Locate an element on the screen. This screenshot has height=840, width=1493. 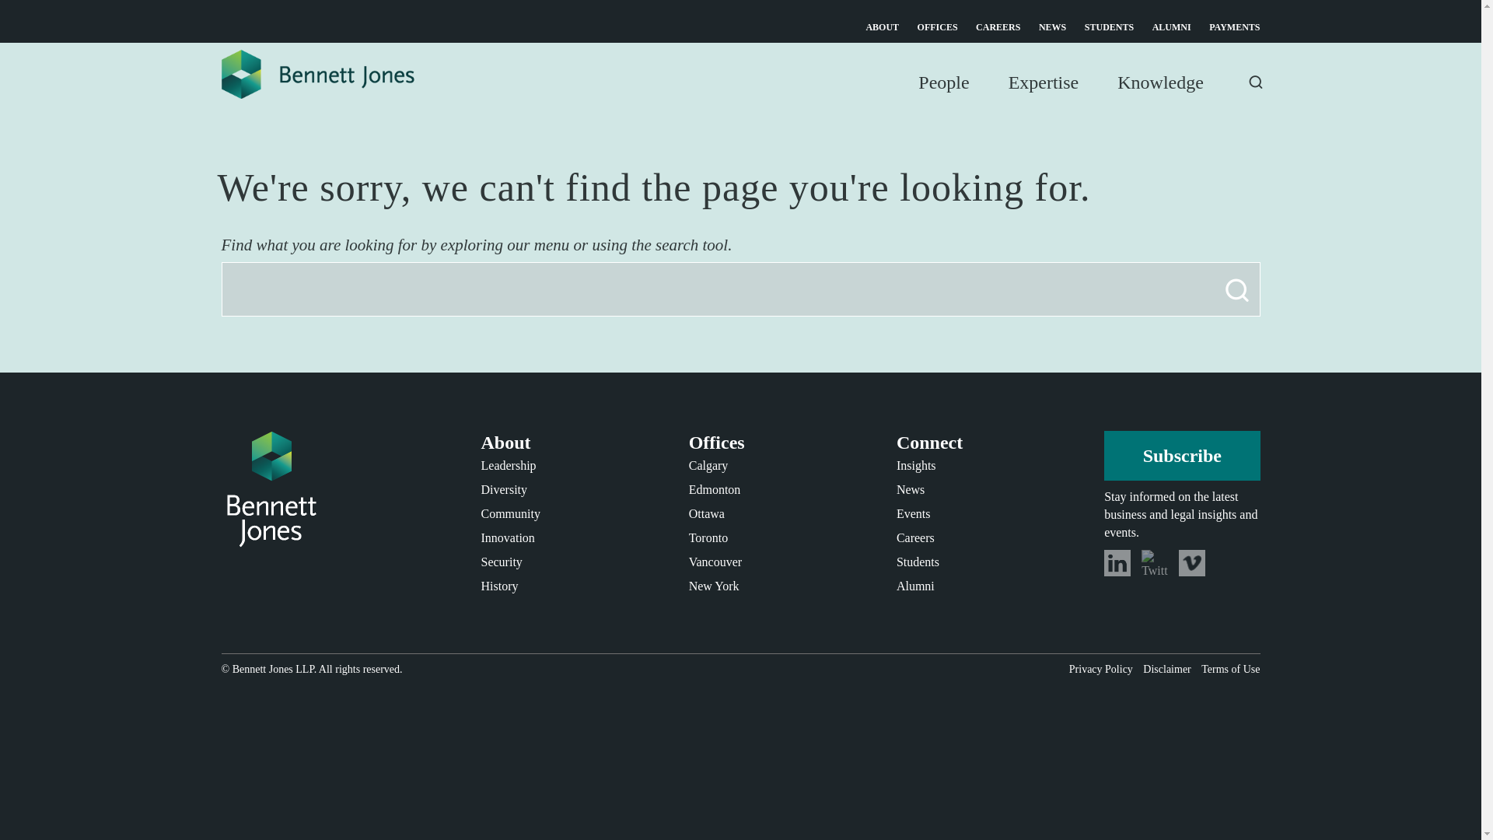
PAYMENTS is located at coordinates (1235, 27).